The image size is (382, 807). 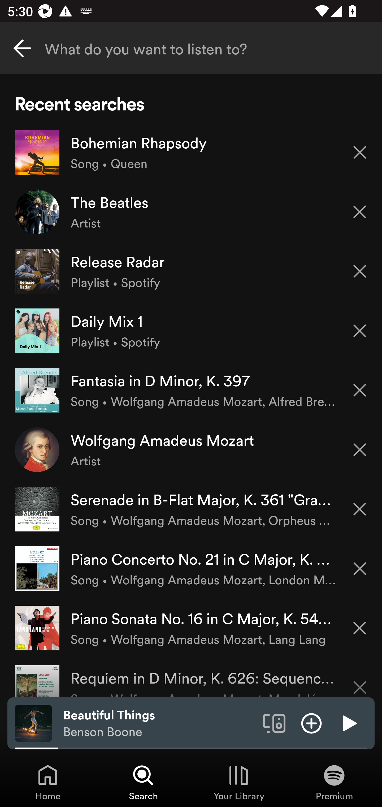 I want to click on Wolfgang Amadeus Mozart Artist Remove, so click(x=191, y=449).